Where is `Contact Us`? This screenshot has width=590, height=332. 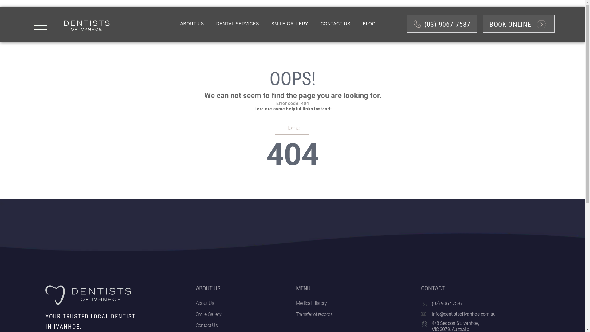 Contact Us is located at coordinates (242, 326).